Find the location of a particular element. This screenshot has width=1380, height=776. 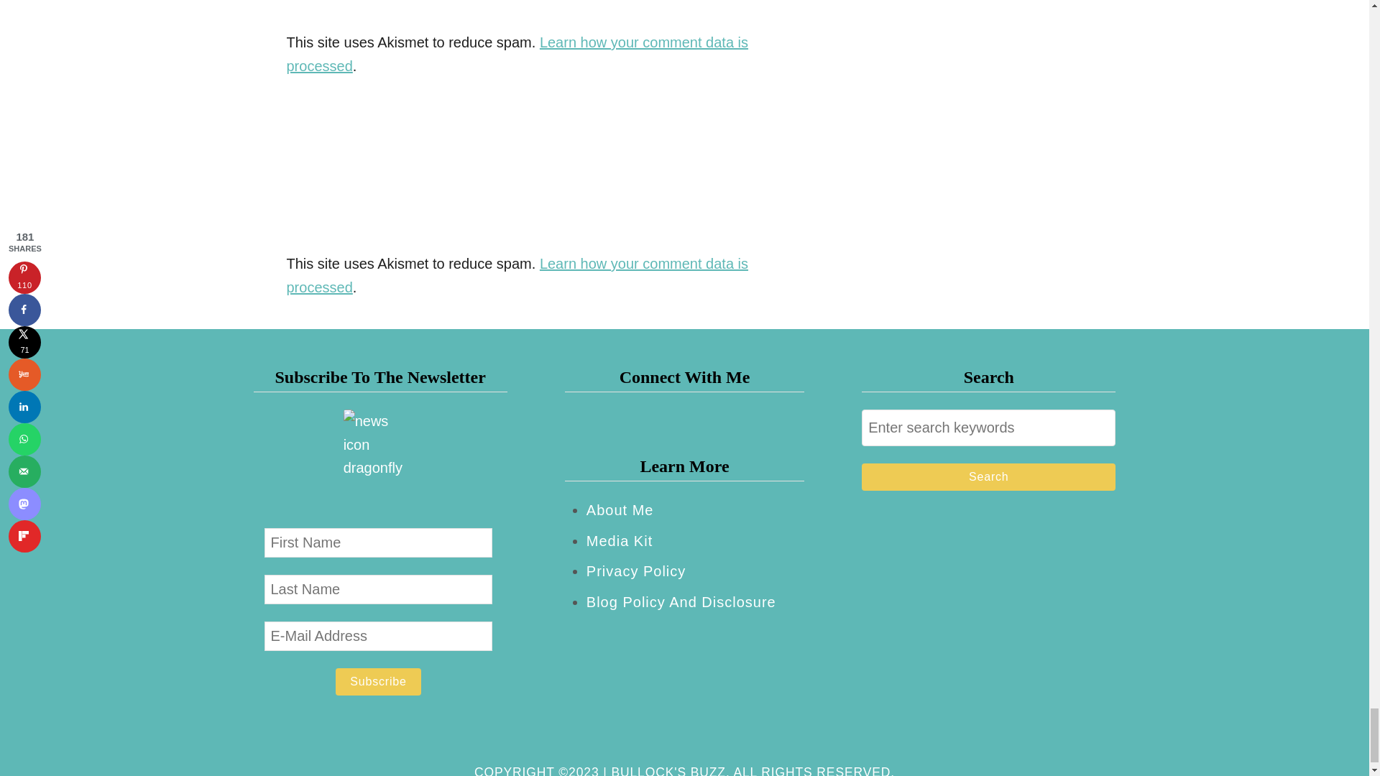

Search is located at coordinates (988, 476).